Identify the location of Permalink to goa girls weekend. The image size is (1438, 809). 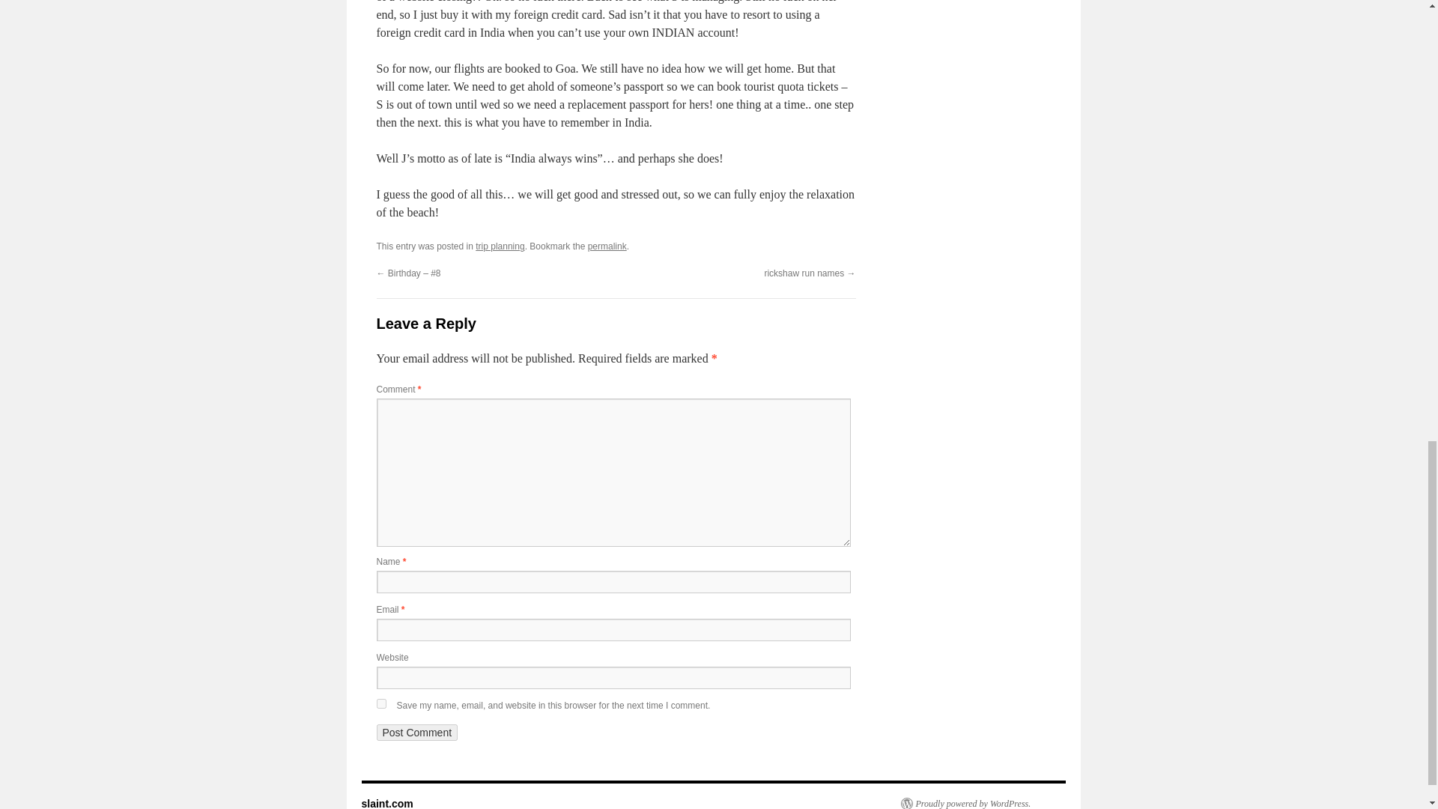
(607, 246).